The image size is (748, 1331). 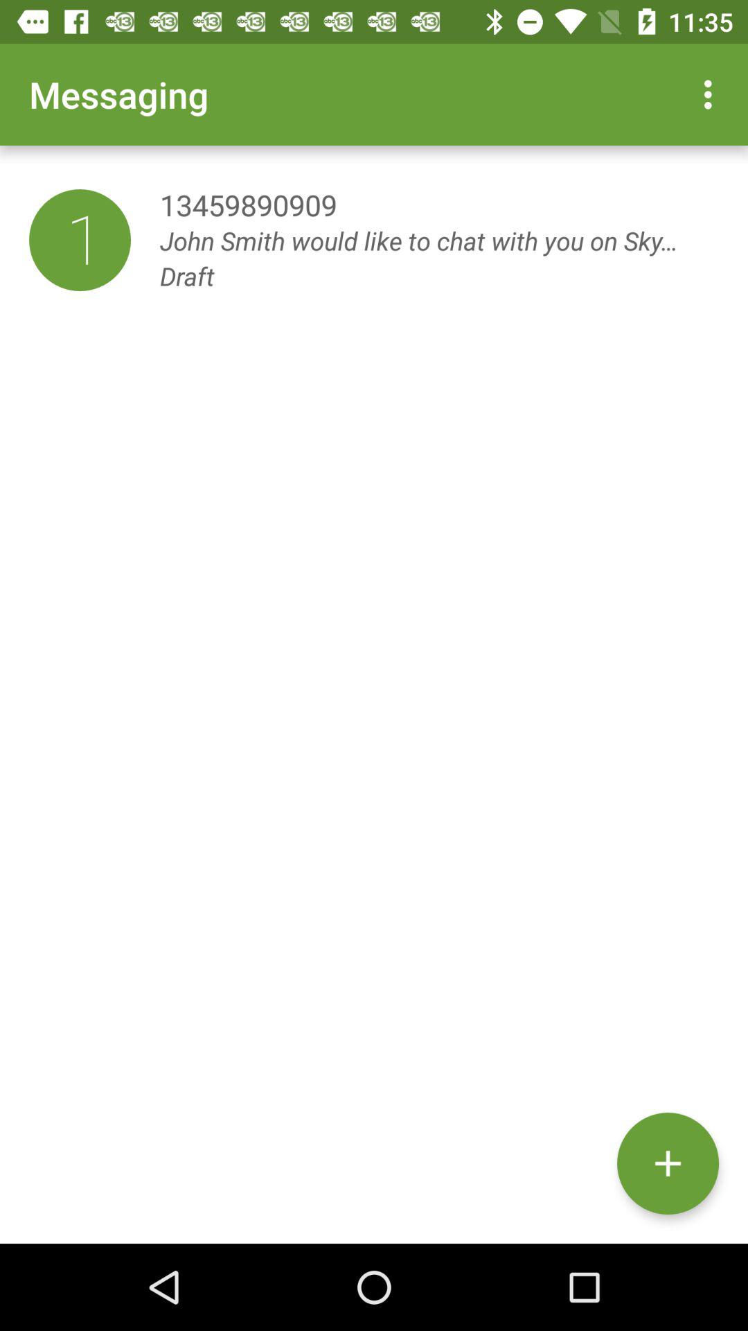 I want to click on choose the item above the 13459890909 icon, so click(x=712, y=94).